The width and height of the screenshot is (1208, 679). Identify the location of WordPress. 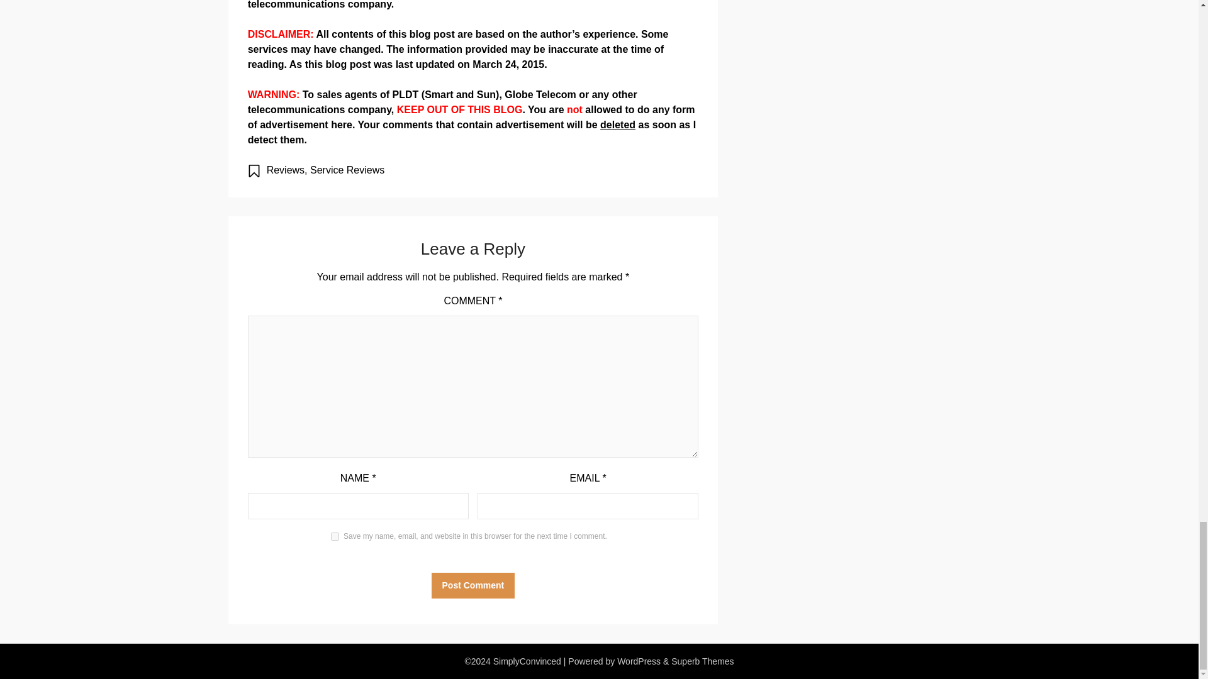
(639, 661).